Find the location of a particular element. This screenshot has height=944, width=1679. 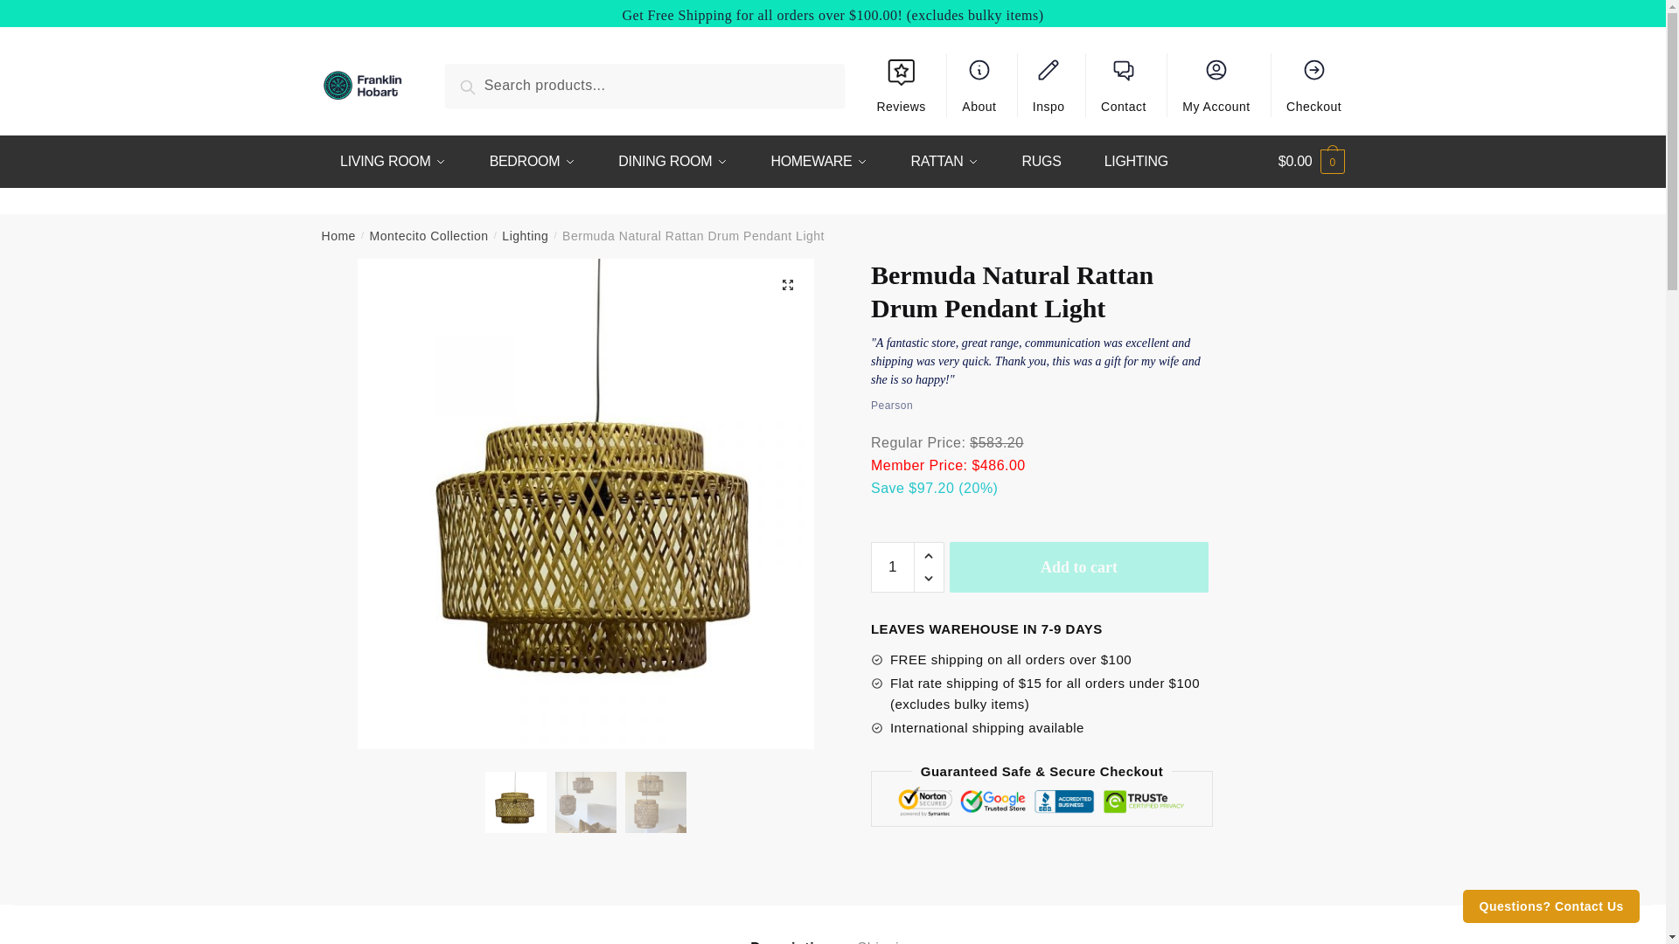

HOMEWARE is located at coordinates (819, 161).